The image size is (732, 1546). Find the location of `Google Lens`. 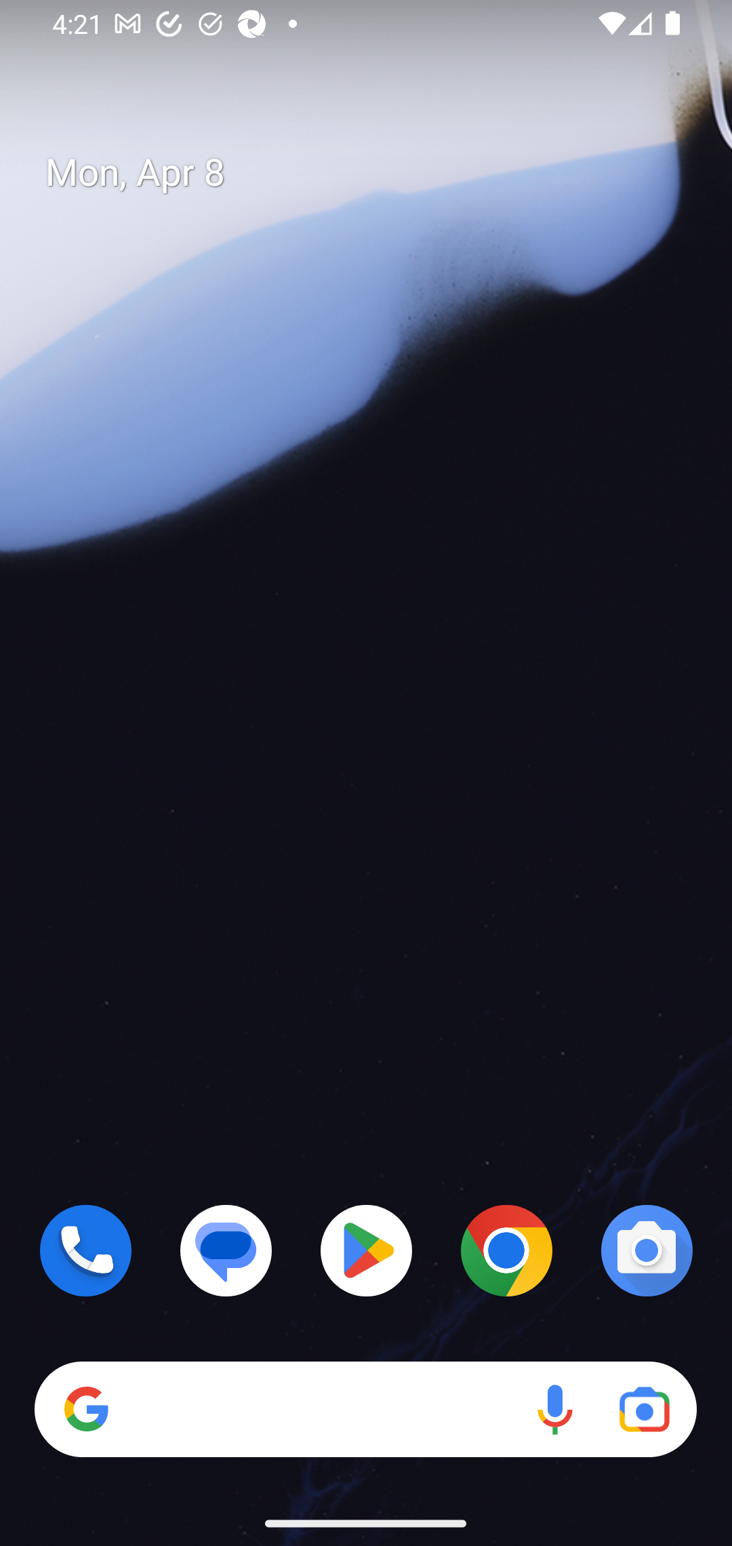

Google Lens is located at coordinates (644, 1410).